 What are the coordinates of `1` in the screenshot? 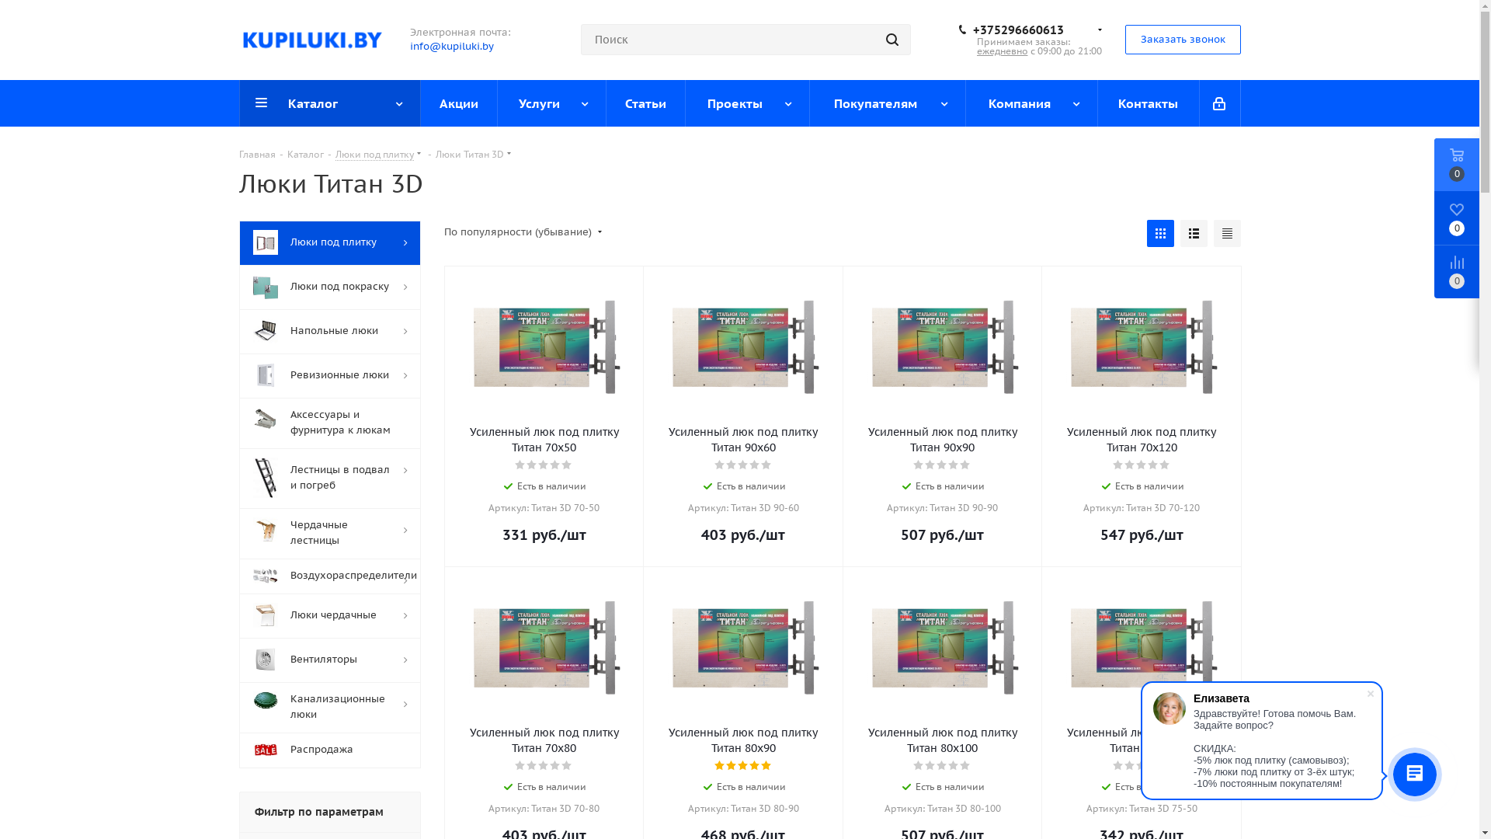 It's located at (1118, 465).